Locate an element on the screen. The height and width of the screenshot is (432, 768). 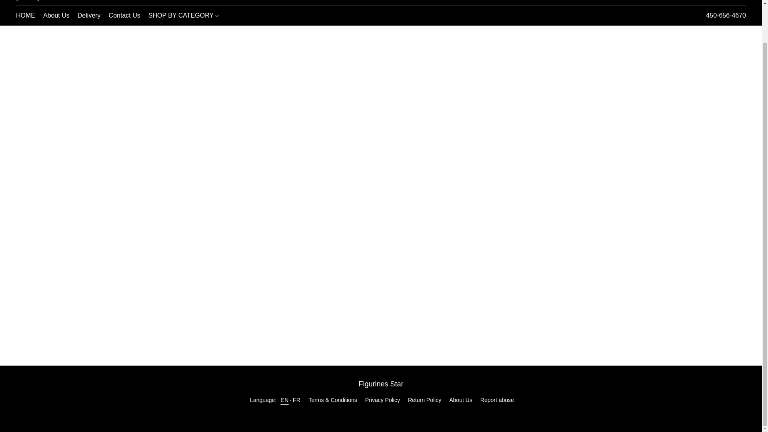
Report abuse is located at coordinates (461, 400).